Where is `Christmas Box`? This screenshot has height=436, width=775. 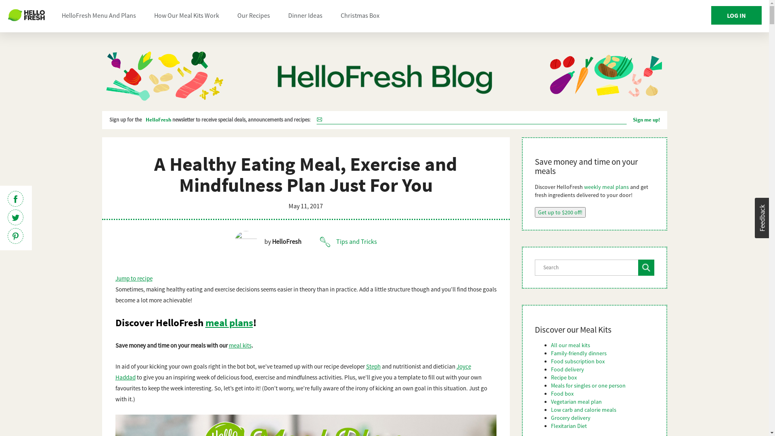
Christmas Box is located at coordinates (360, 15).